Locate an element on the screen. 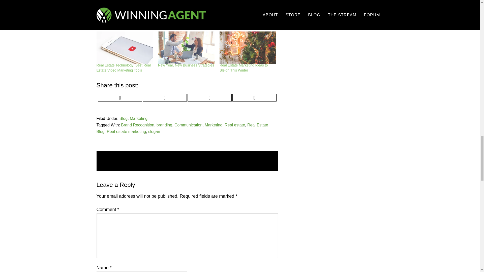 Image resolution: width=484 pixels, height=272 pixels. New Year, New Business Strategies is located at coordinates (186, 47).